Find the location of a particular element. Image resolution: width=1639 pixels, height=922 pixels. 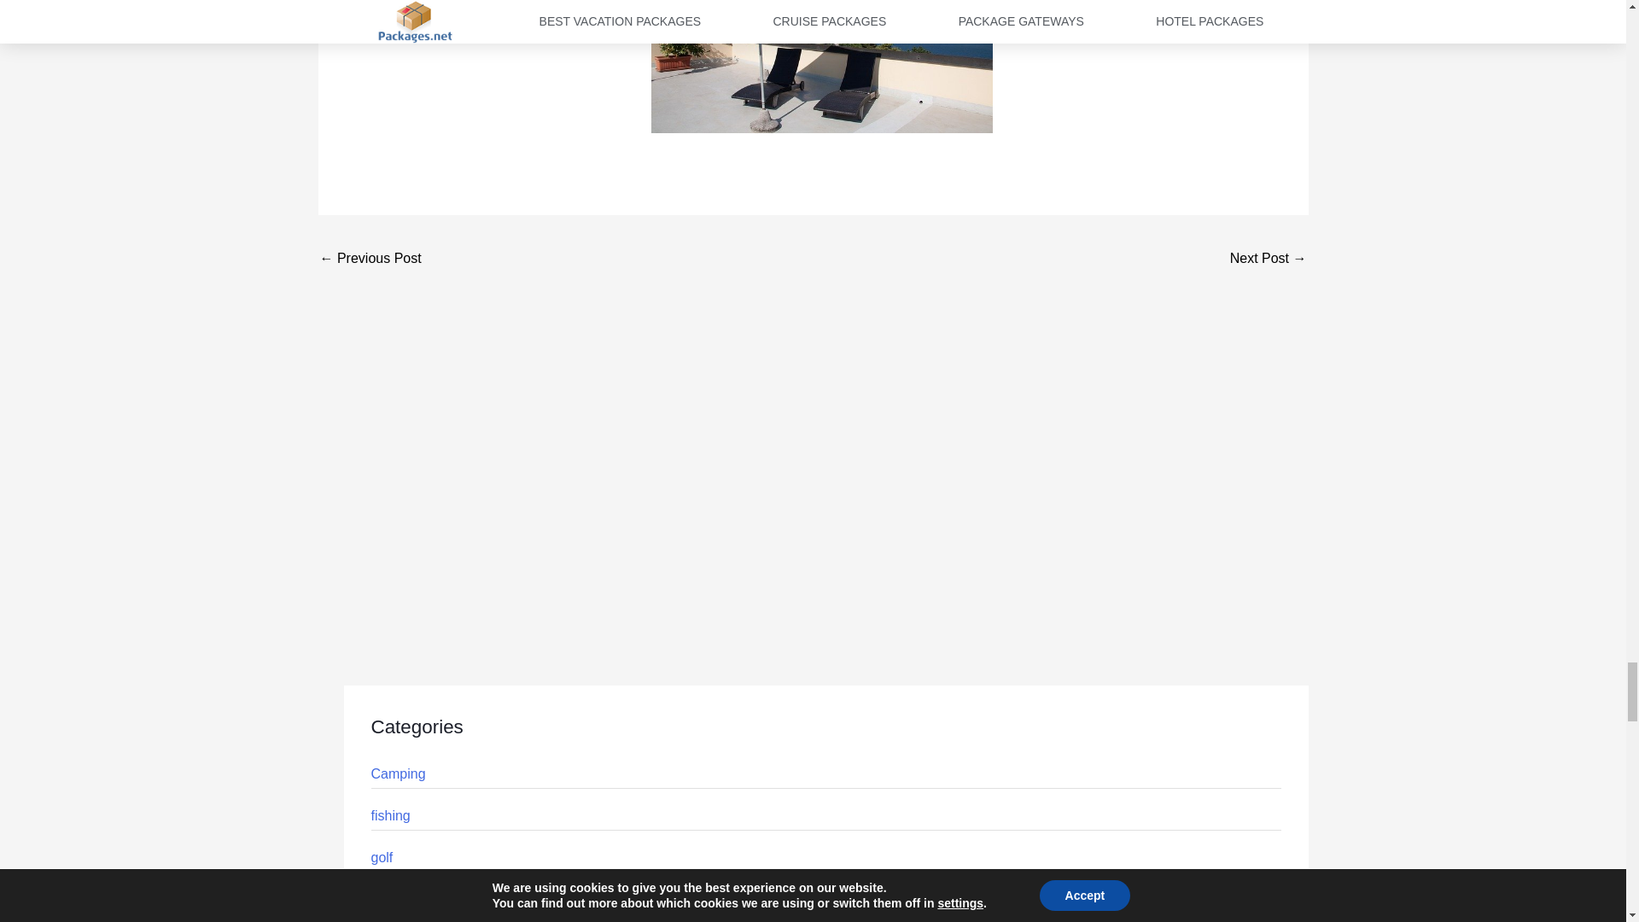

golf is located at coordinates (381, 857).